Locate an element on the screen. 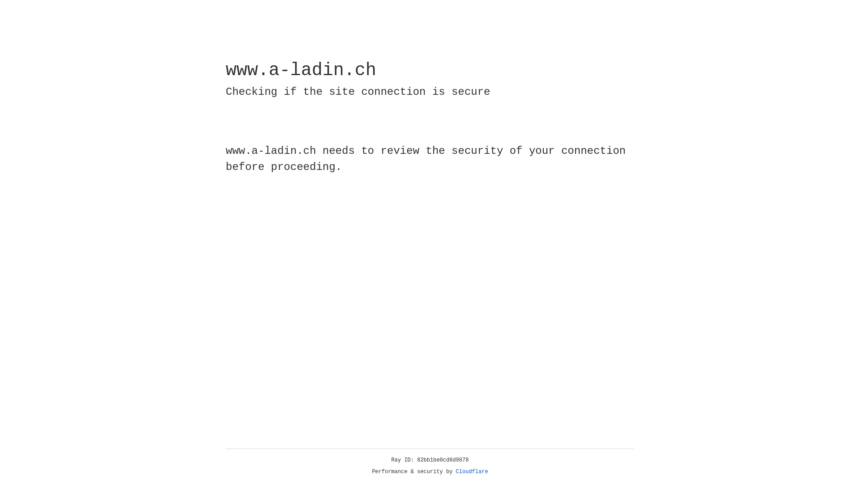  Cloudflare is located at coordinates (472, 472).